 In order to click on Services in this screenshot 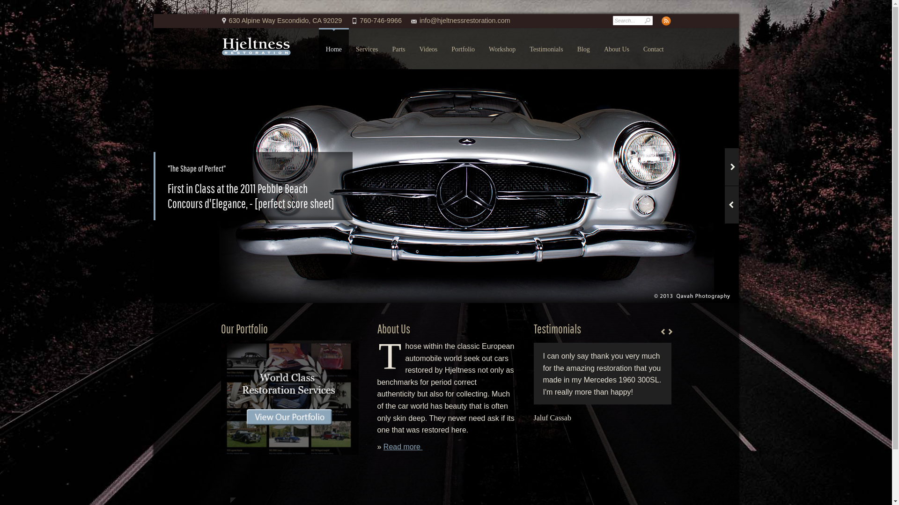, I will do `click(367, 50)`.